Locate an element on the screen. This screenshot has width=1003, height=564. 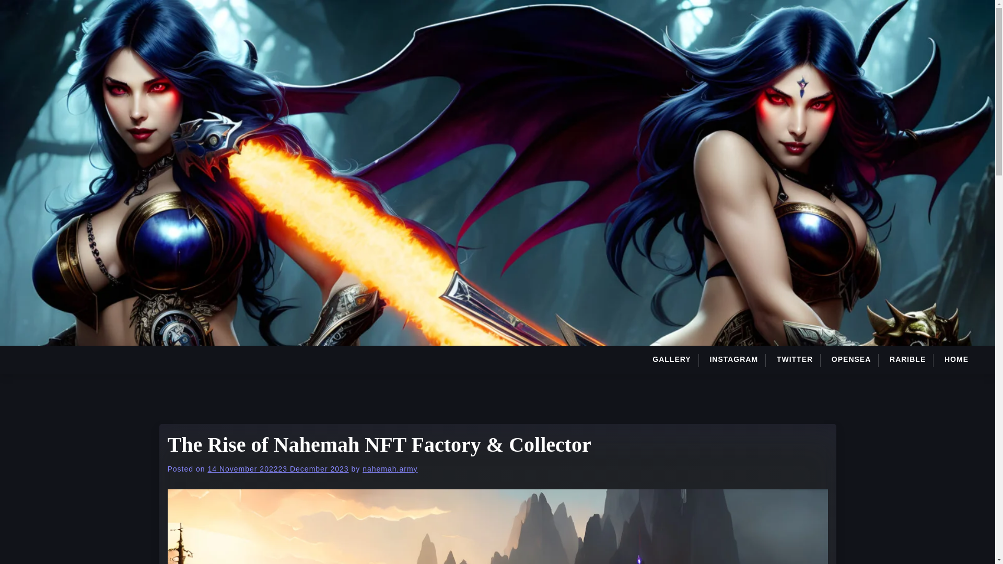
TWITTER is located at coordinates (795, 360).